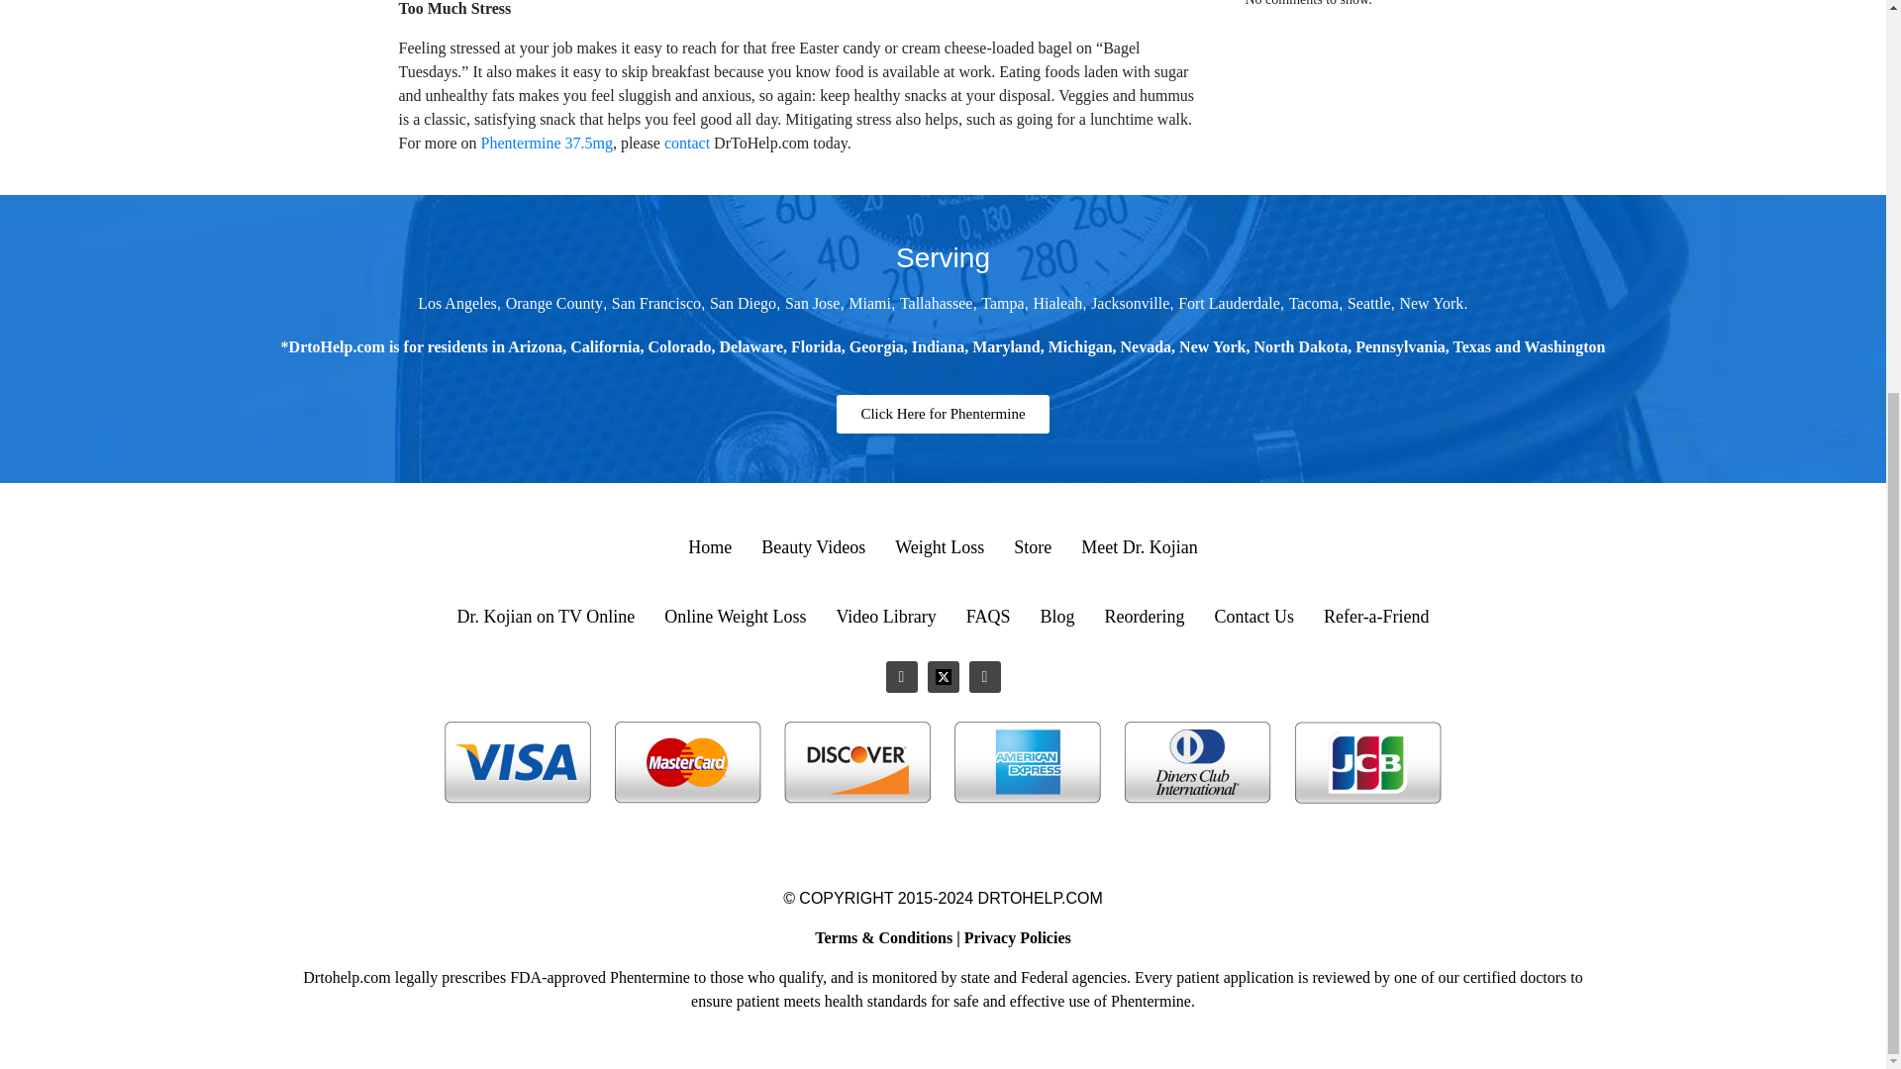  Describe the element at coordinates (937, 303) in the screenshot. I see `Phentermine Weight Loss in Tallahassee` at that location.